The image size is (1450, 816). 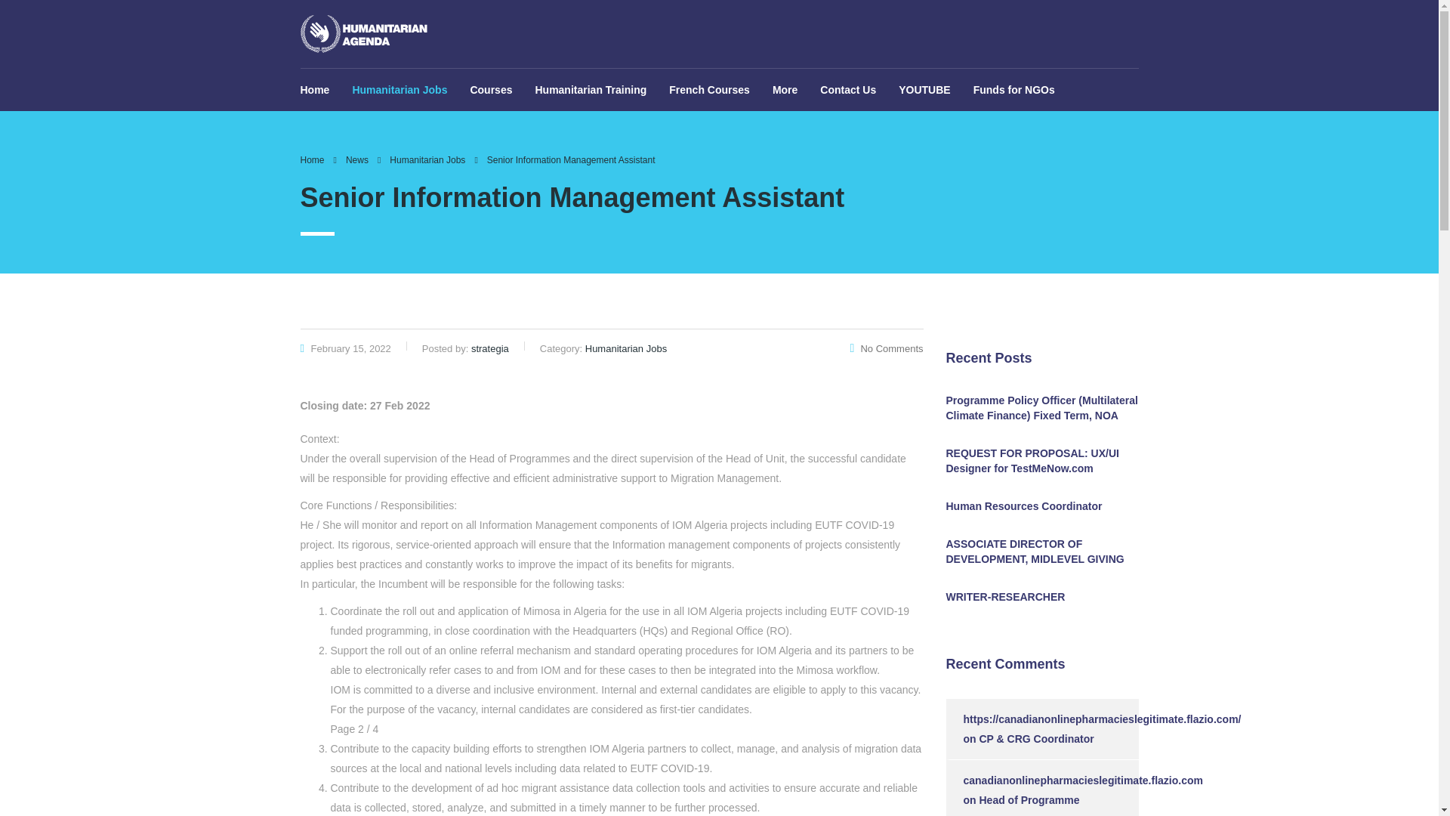 What do you see at coordinates (1009, 89) in the screenshot?
I see `Funds for NGOs` at bounding box center [1009, 89].